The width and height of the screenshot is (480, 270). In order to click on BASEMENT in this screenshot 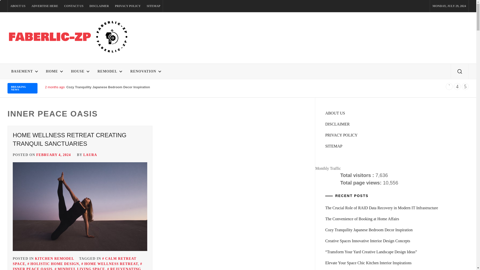, I will do `click(24, 71)`.